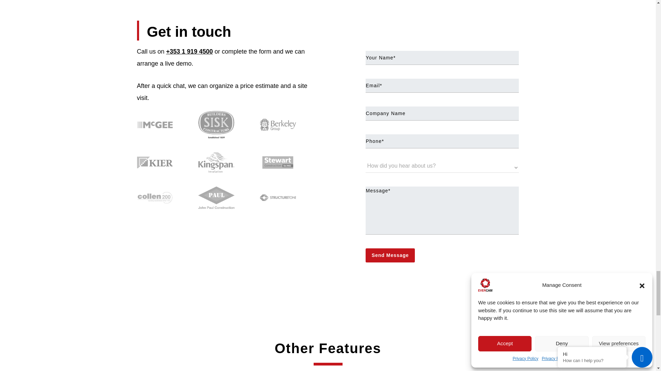  I want to click on Send Message, so click(390, 255).